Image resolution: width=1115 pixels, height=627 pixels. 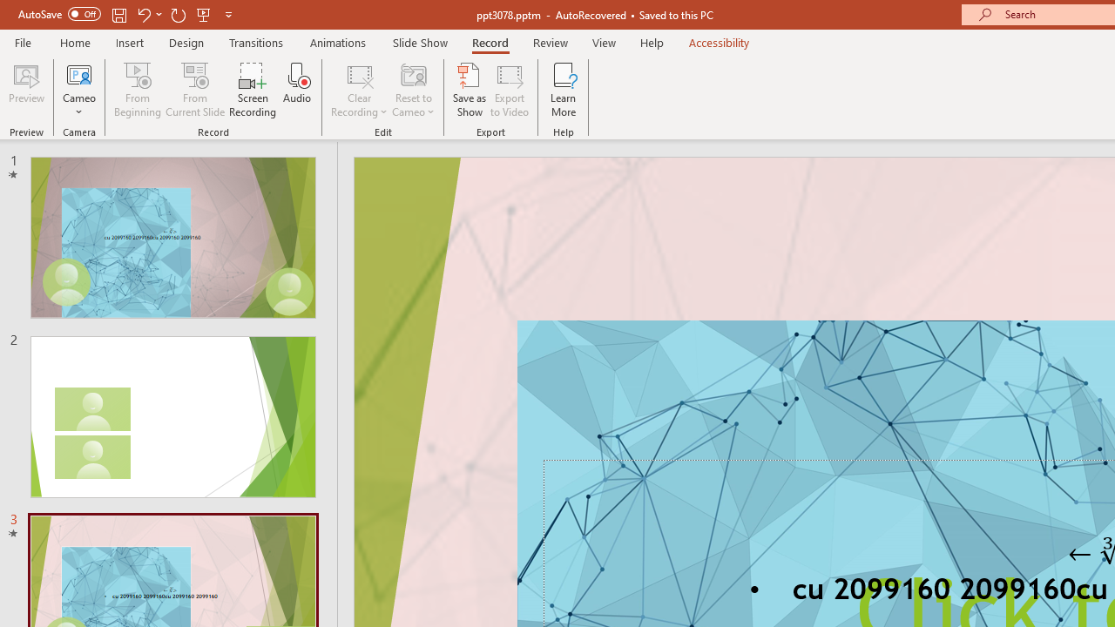 What do you see at coordinates (127, 14) in the screenshot?
I see `Quick Access Toolbar` at bounding box center [127, 14].